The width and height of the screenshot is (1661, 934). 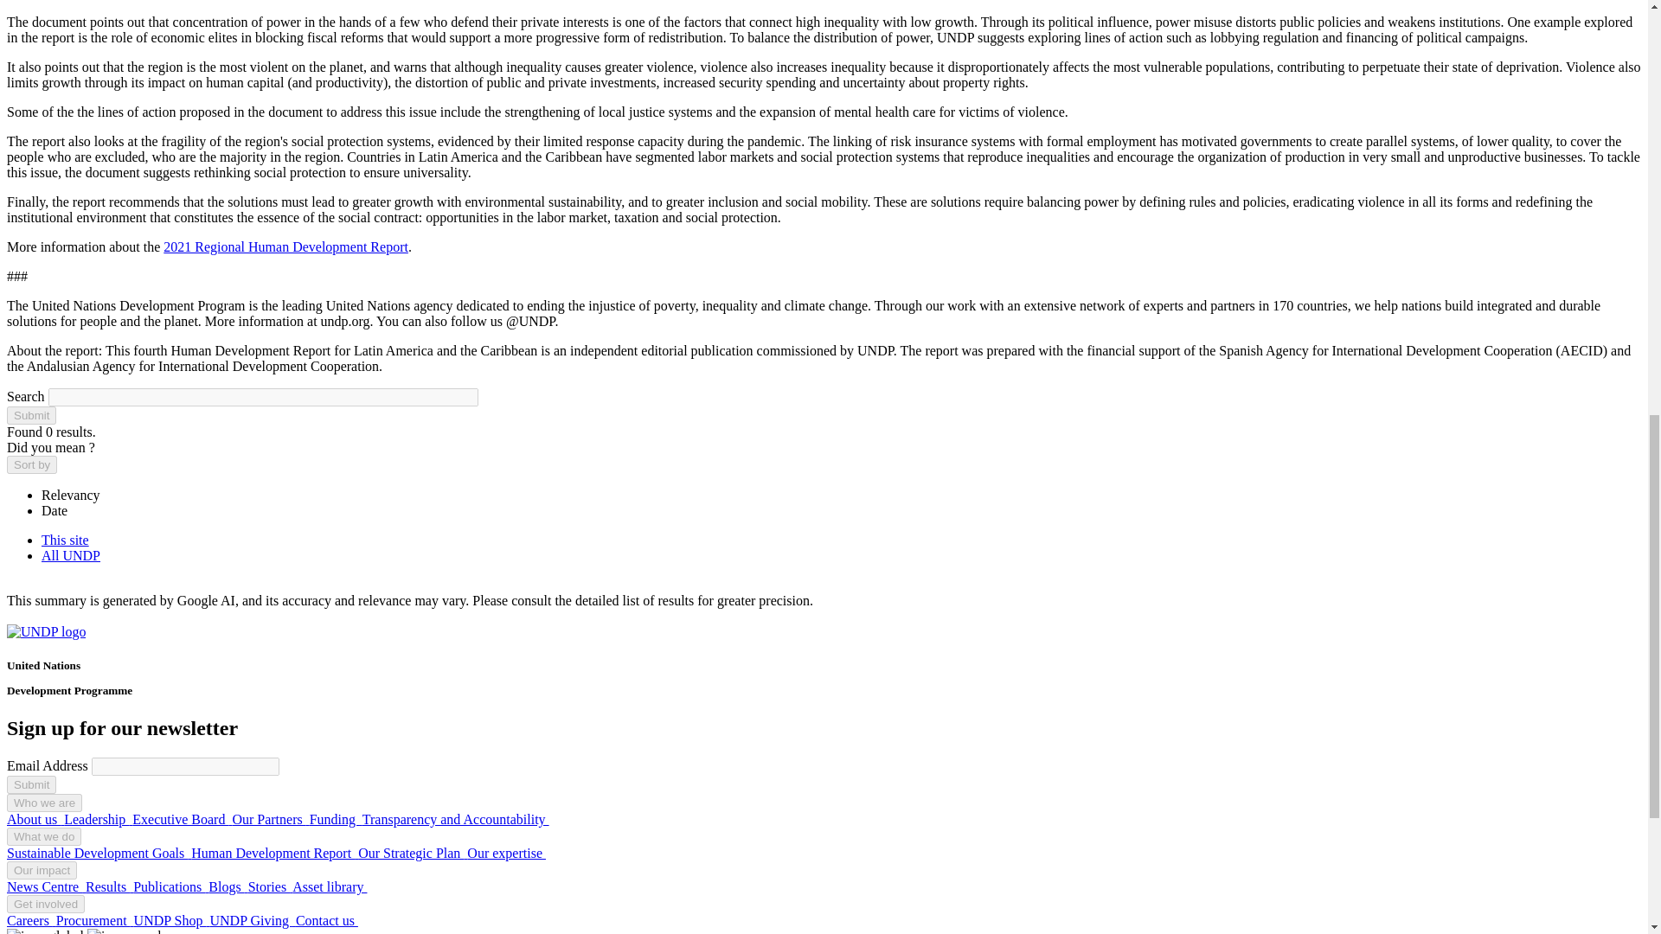 What do you see at coordinates (31, 785) in the screenshot?
I see `Submit` at bounding box center [31, 785].